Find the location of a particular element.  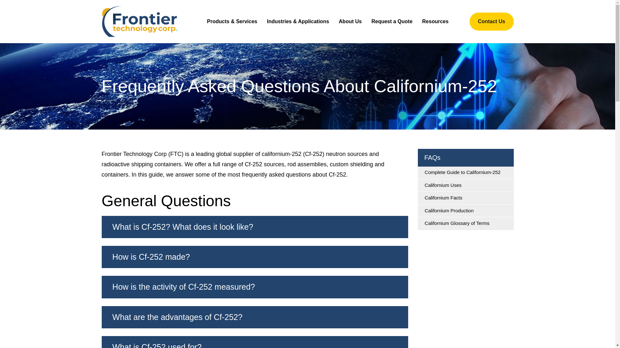

About Us is located at coordinates (350, 21).